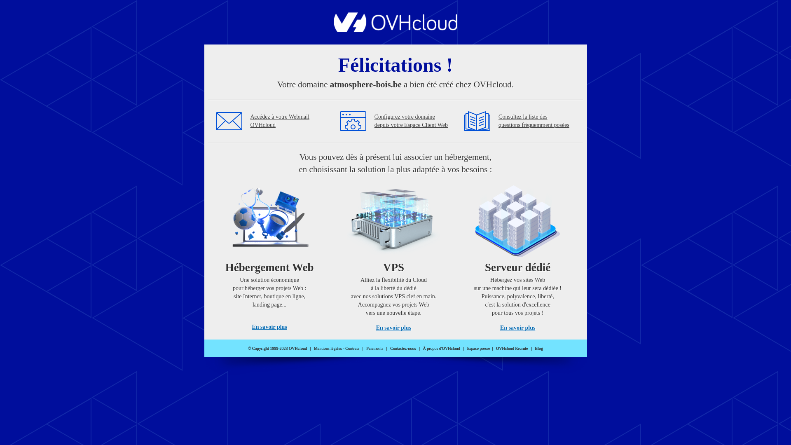 Image resolution: width=791 pixels, height=445 pixels. I want to click on Espace presse, so click(479, 349).